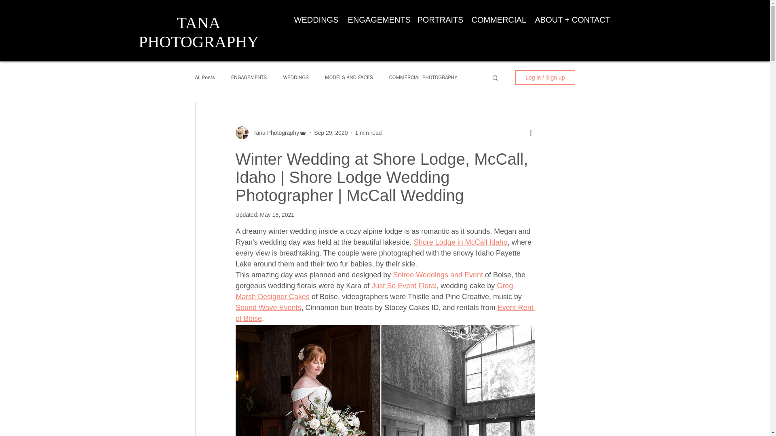  Describe the element at coordinates (198, 32) in the screenshot. I see `TANA PHOTOGRAPHY` at that location.